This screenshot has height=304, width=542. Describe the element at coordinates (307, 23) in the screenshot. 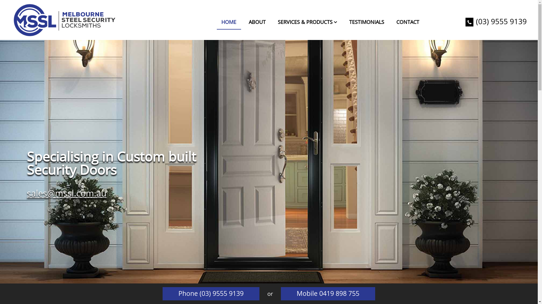

I see `SERVICES & PRODUCTS` at that location.